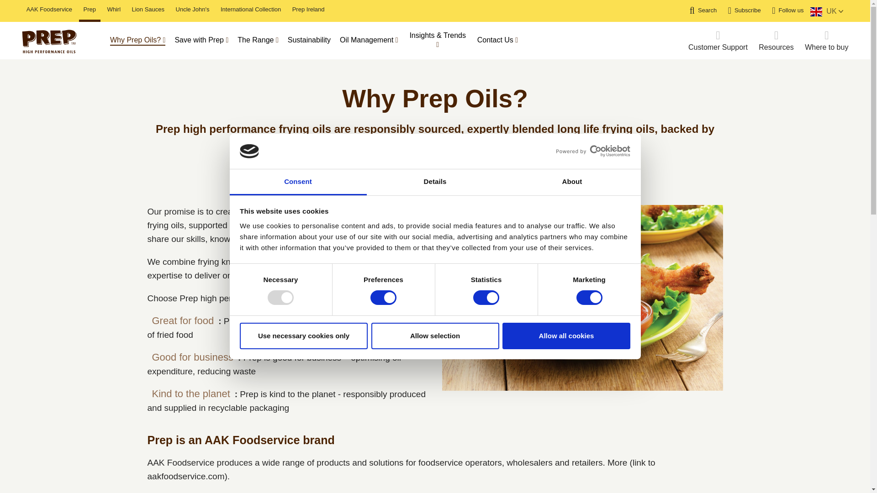 Image resolution: width=877 pixels, height=493 pixels. Describe the element at coordinates (148, 10) in the screenshot. I see `Lion Sauces` at that location.